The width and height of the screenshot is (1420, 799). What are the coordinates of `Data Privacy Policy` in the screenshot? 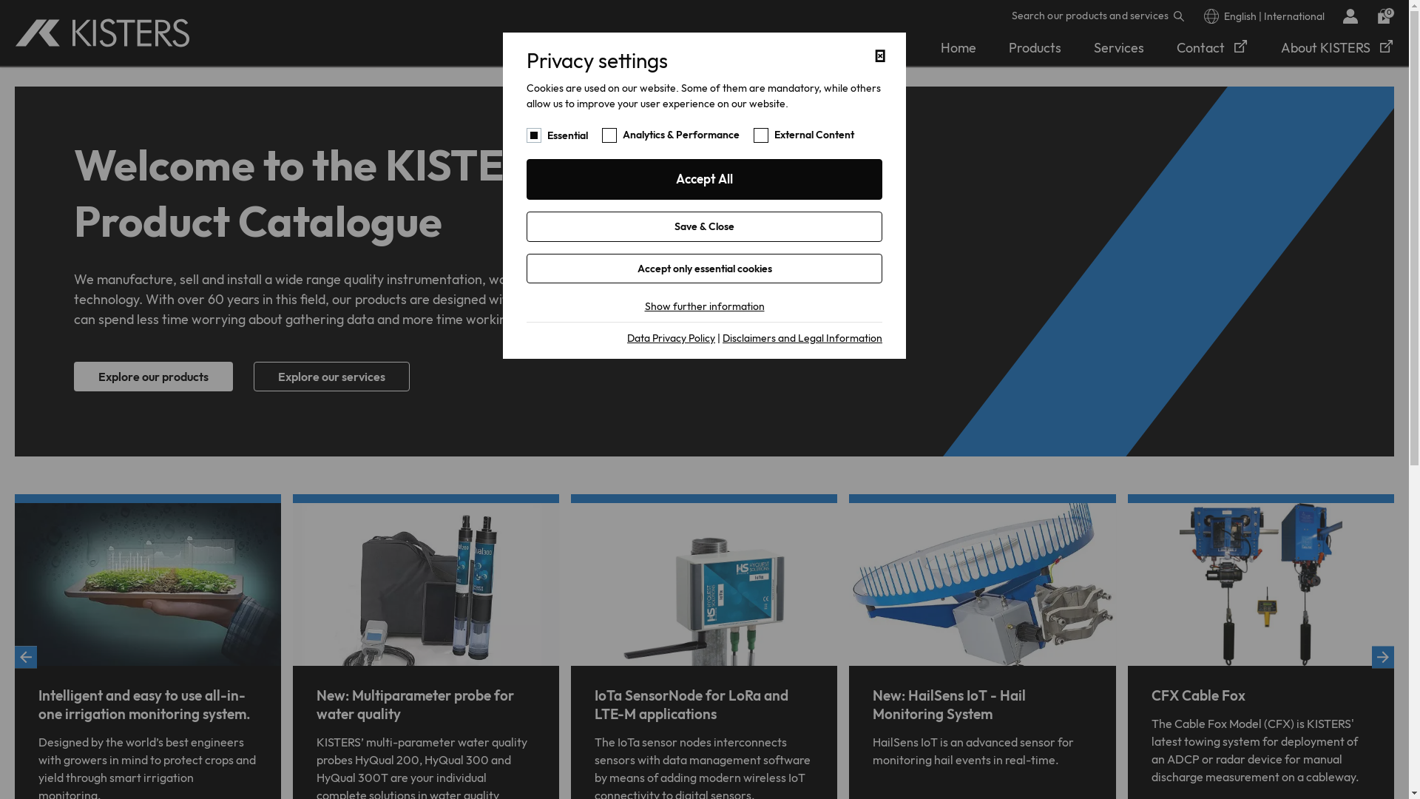 It's located at (672, 338).